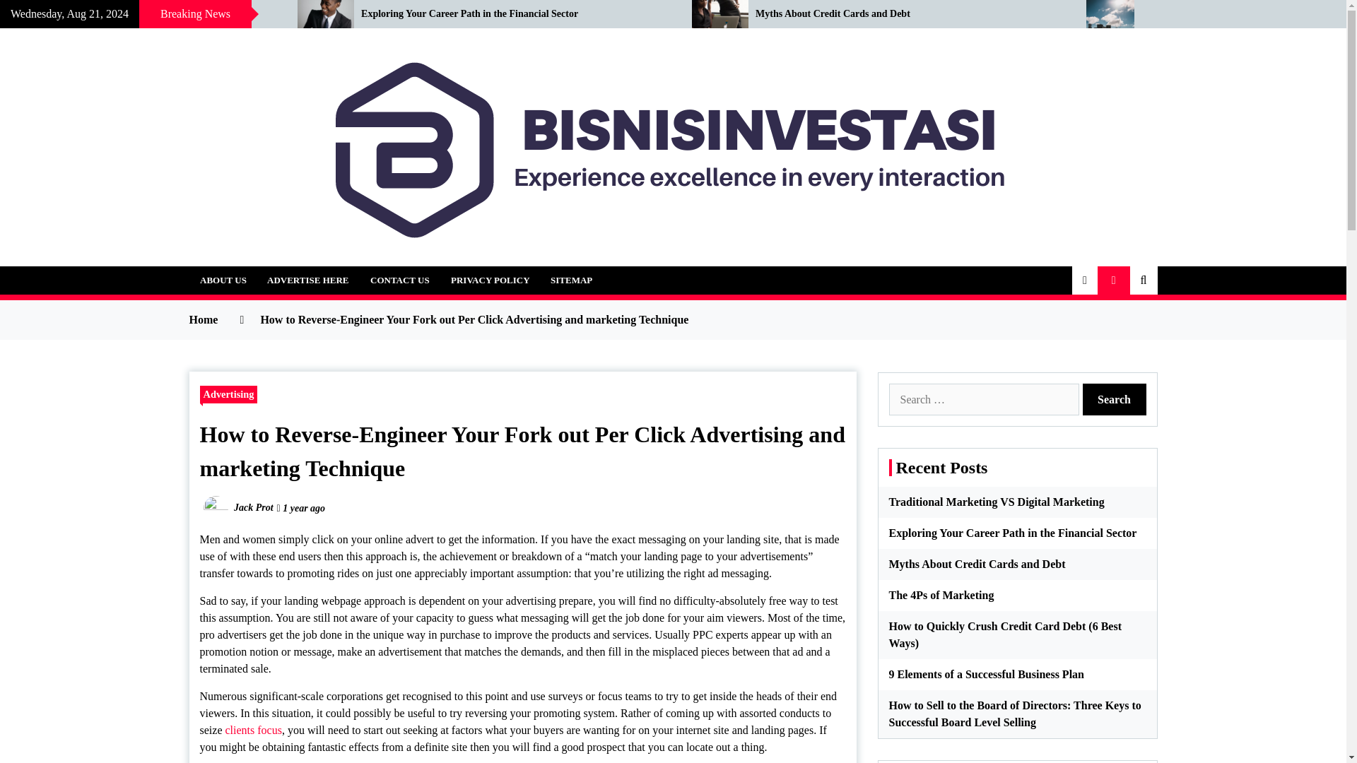 This screenshot has height=763, width=1357. I want to click on Traditional Marketing VS Digital Marketing, so click(139, 14).